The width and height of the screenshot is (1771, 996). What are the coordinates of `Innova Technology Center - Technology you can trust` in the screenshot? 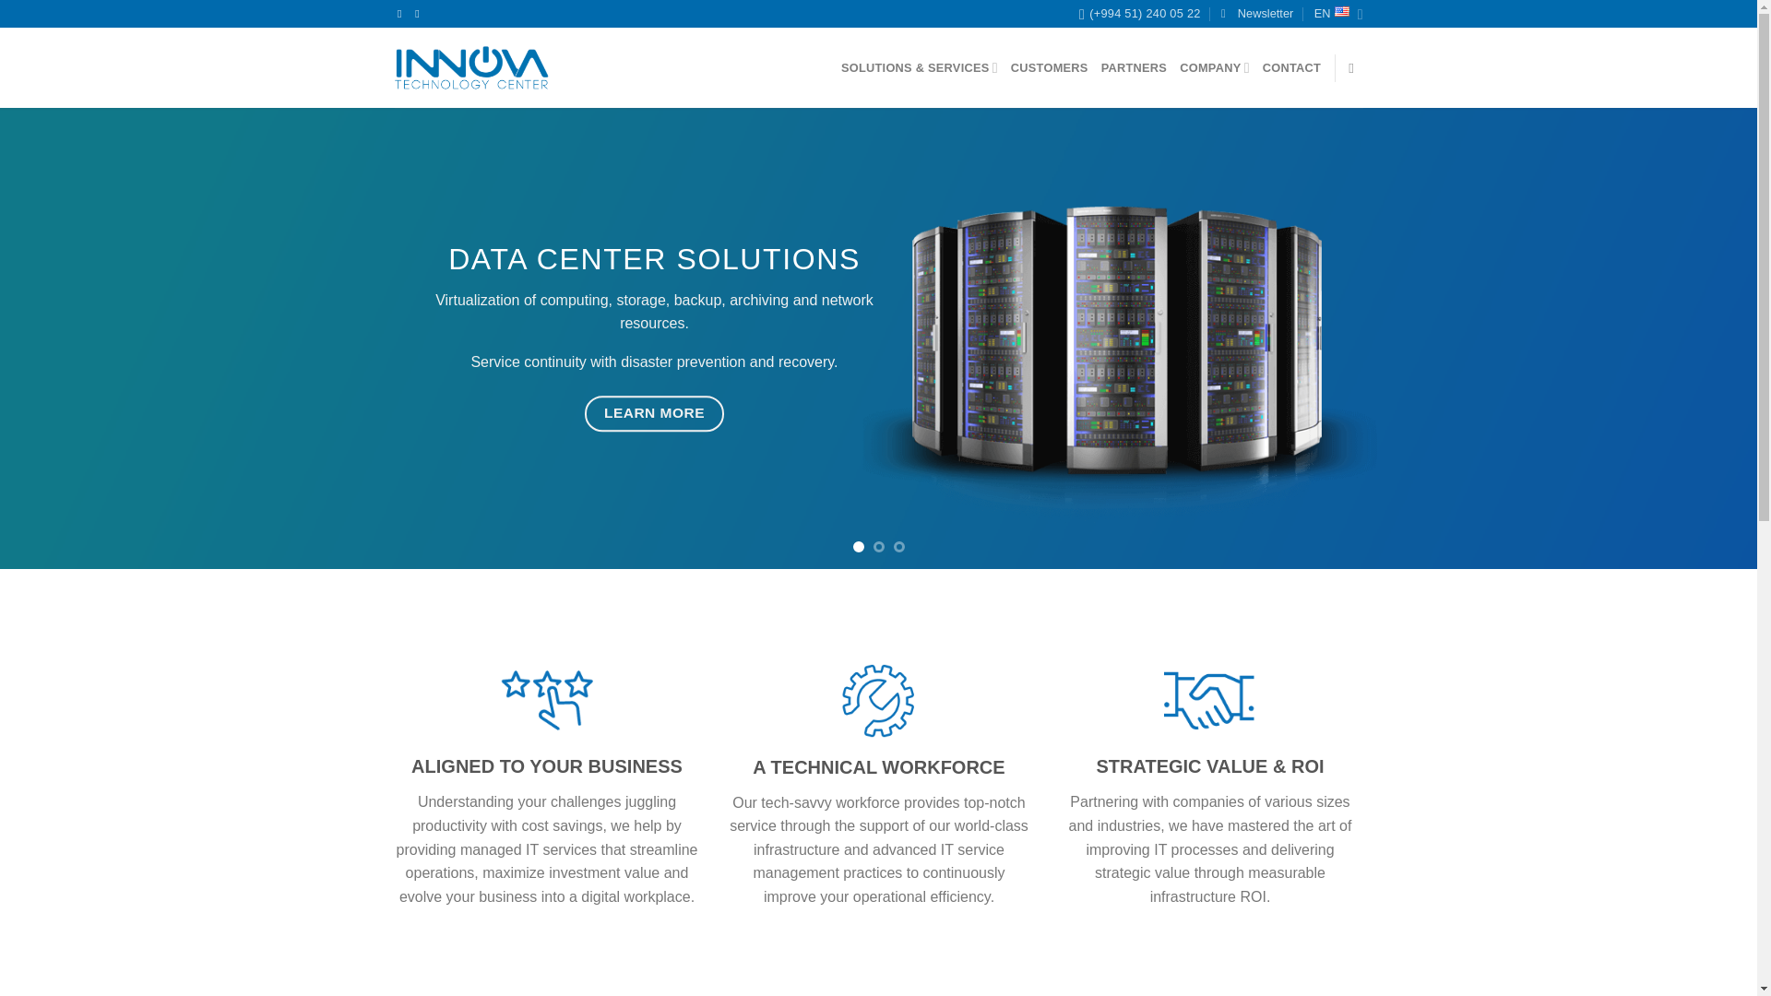 It's located at (472, 68).